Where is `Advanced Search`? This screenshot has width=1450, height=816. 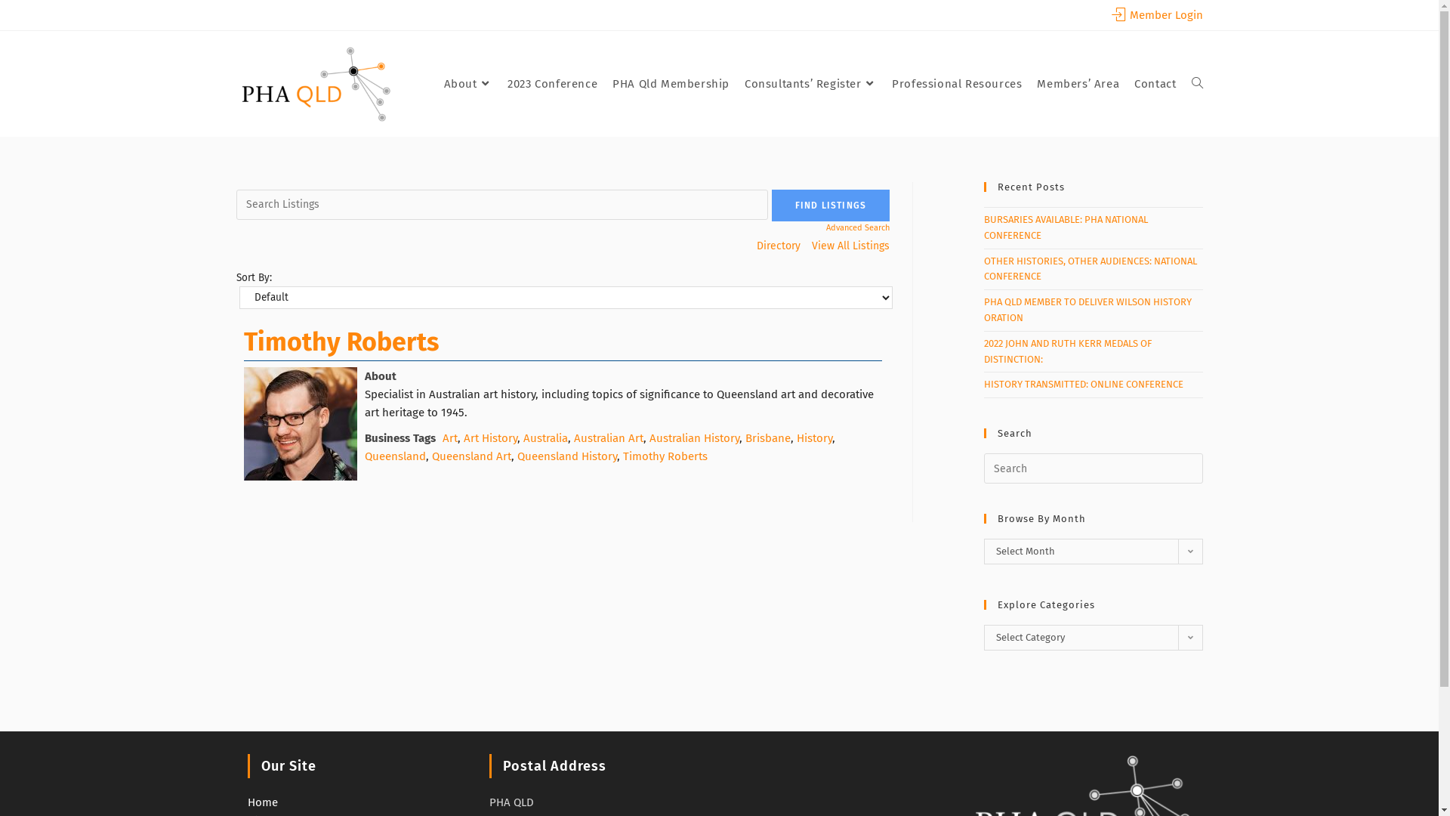
Advanced Search is located at coordinates (831, 228).